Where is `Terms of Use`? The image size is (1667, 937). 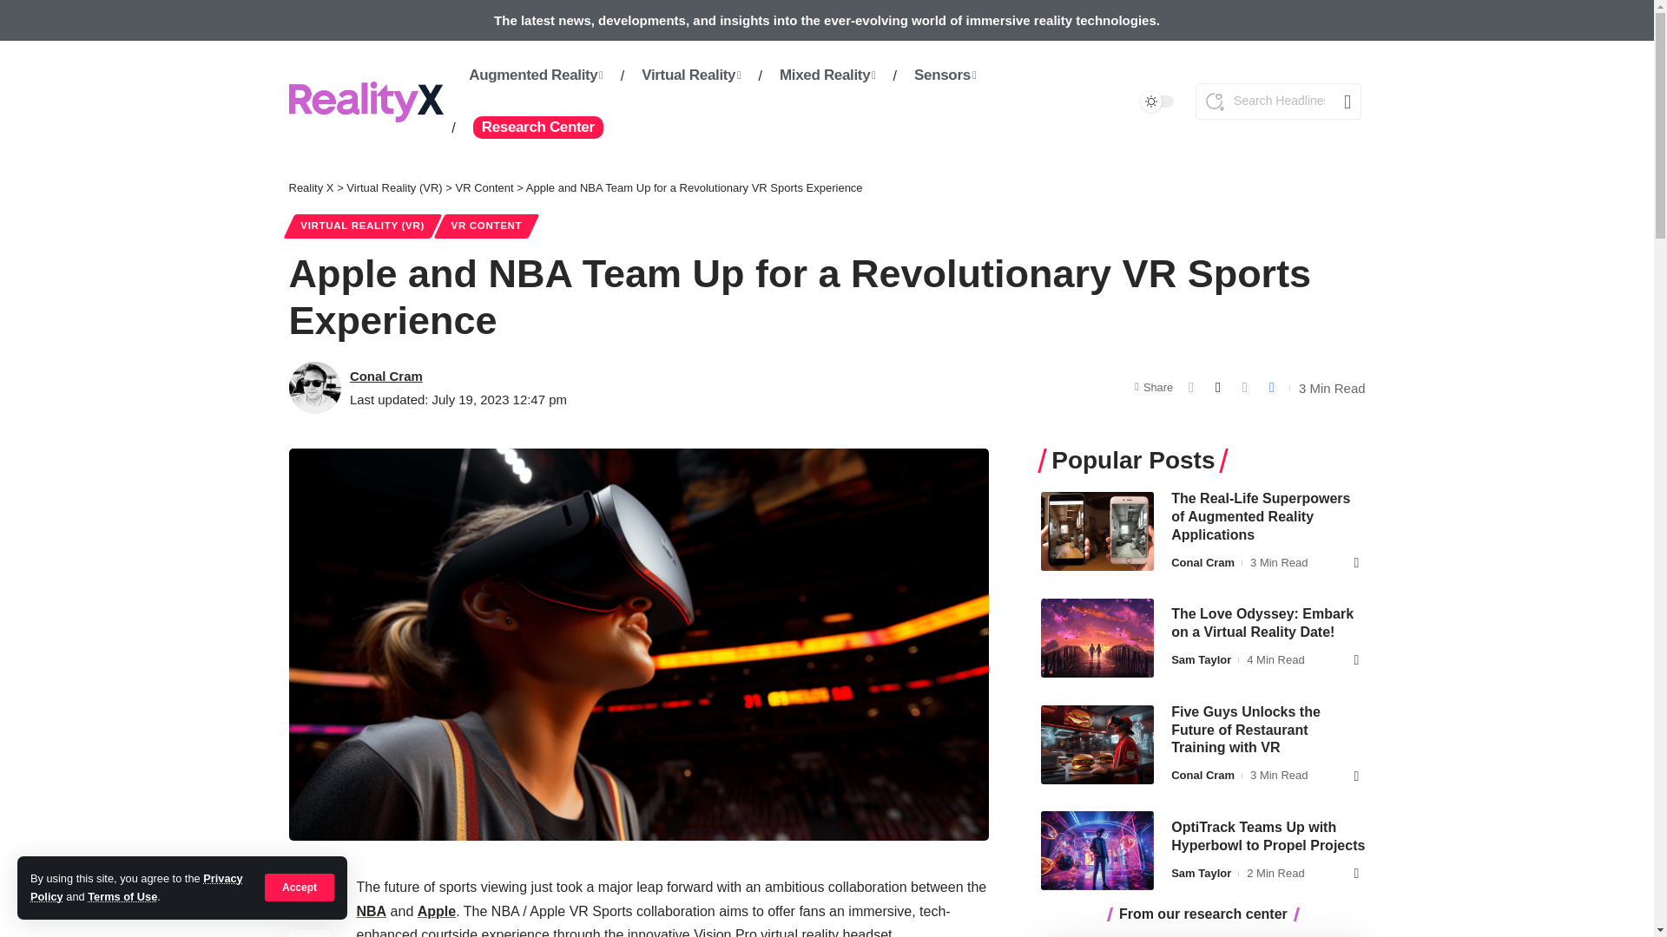 Terms of Use is located at coordinates (122, 897).